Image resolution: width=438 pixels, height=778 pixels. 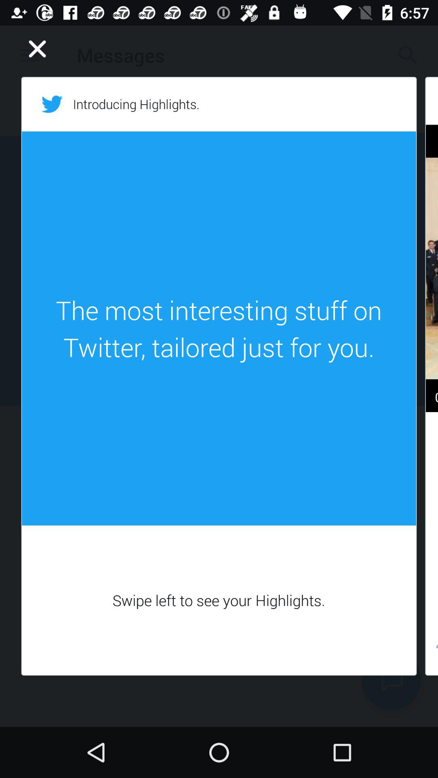 I want to click on open 7,232 at the bottom right corner, so click(x=432, y=648).